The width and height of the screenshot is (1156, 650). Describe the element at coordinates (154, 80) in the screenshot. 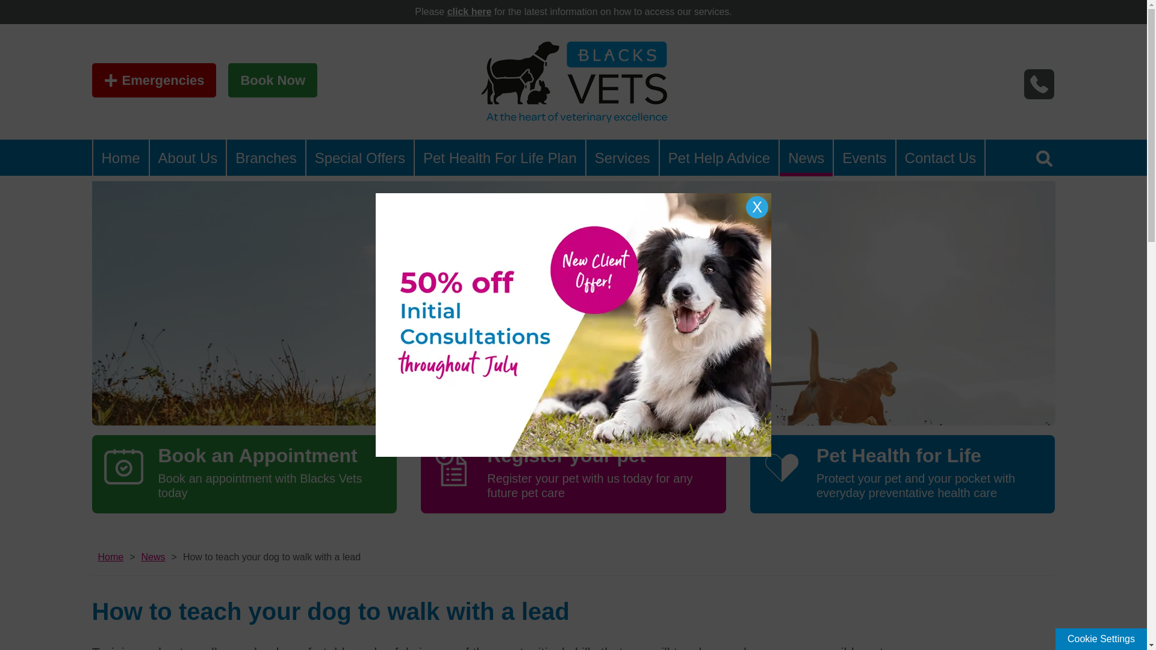

I see `Emergencies` at that location.